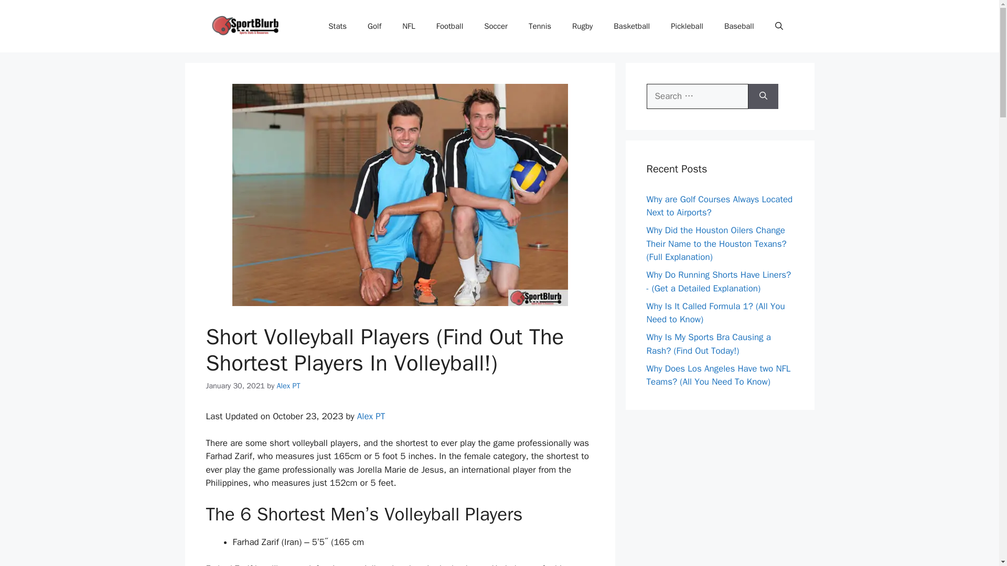  I want to click on Search for:, so click(697, 96).